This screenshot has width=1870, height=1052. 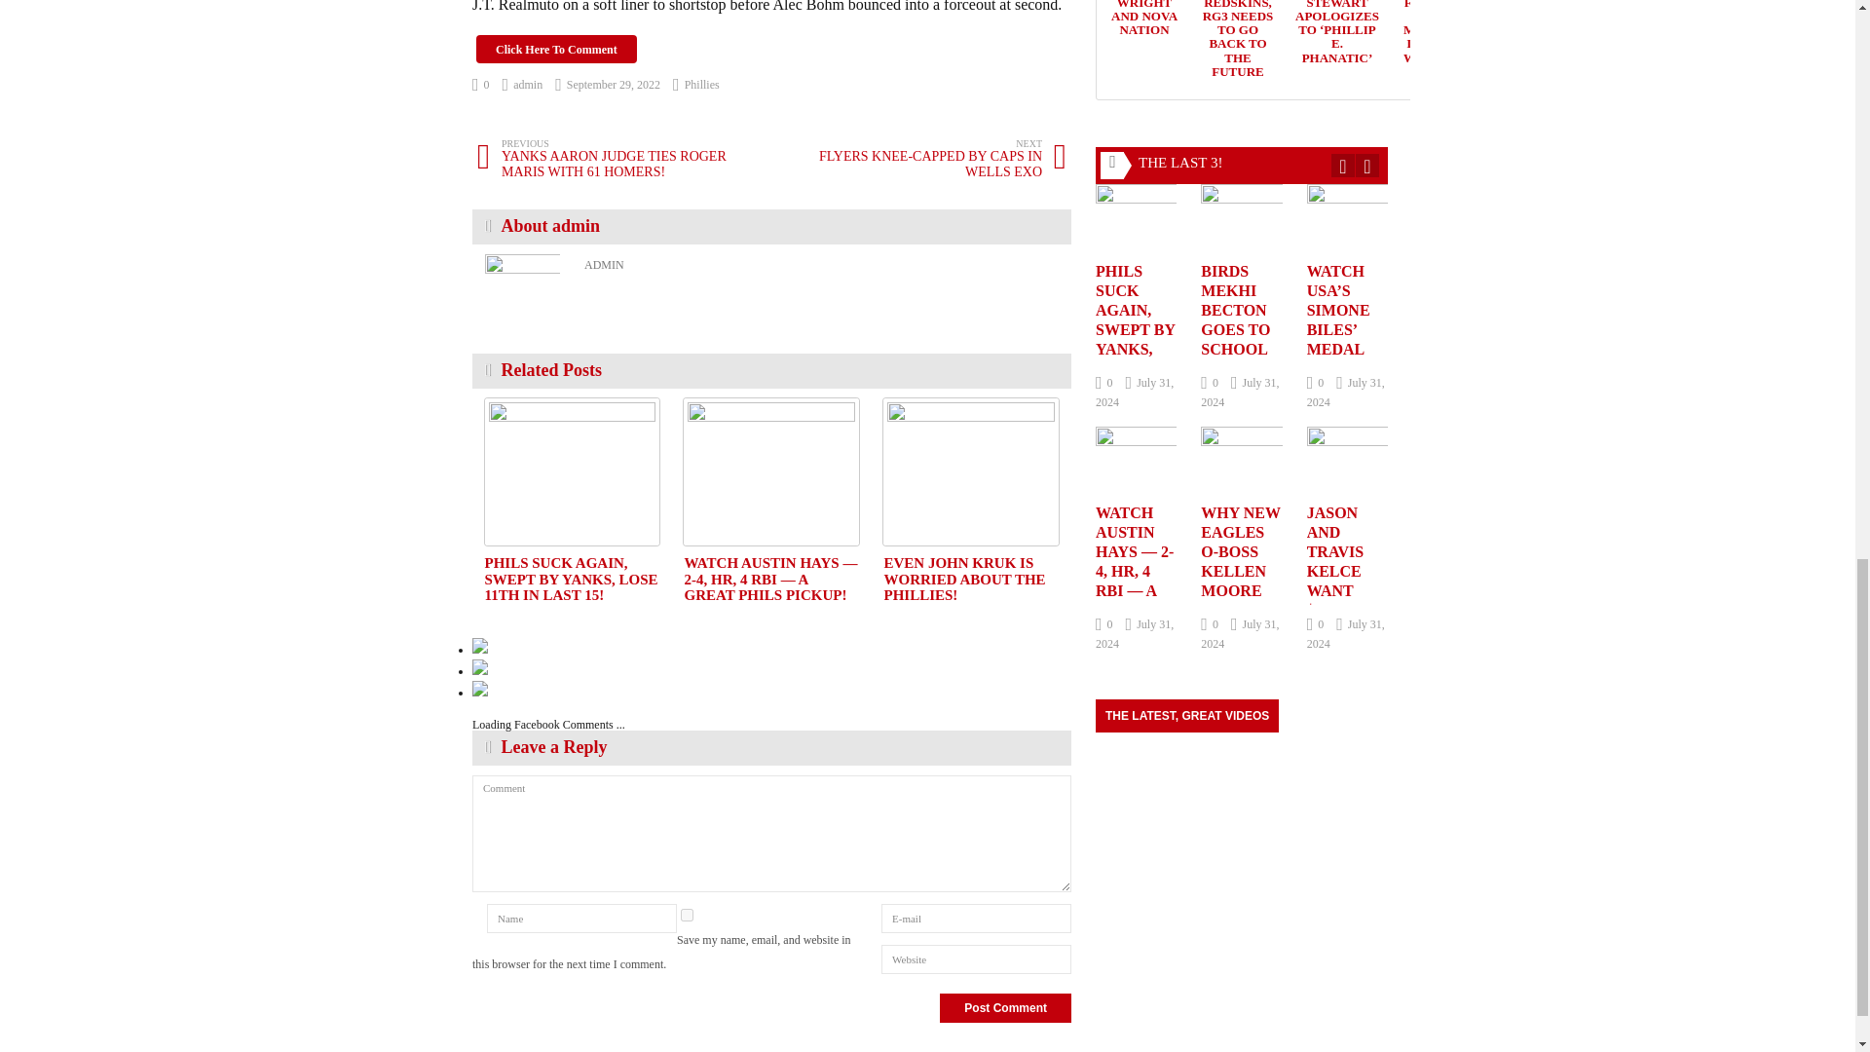 I want to click on September 29, 2022, so click(x=571, y=579).